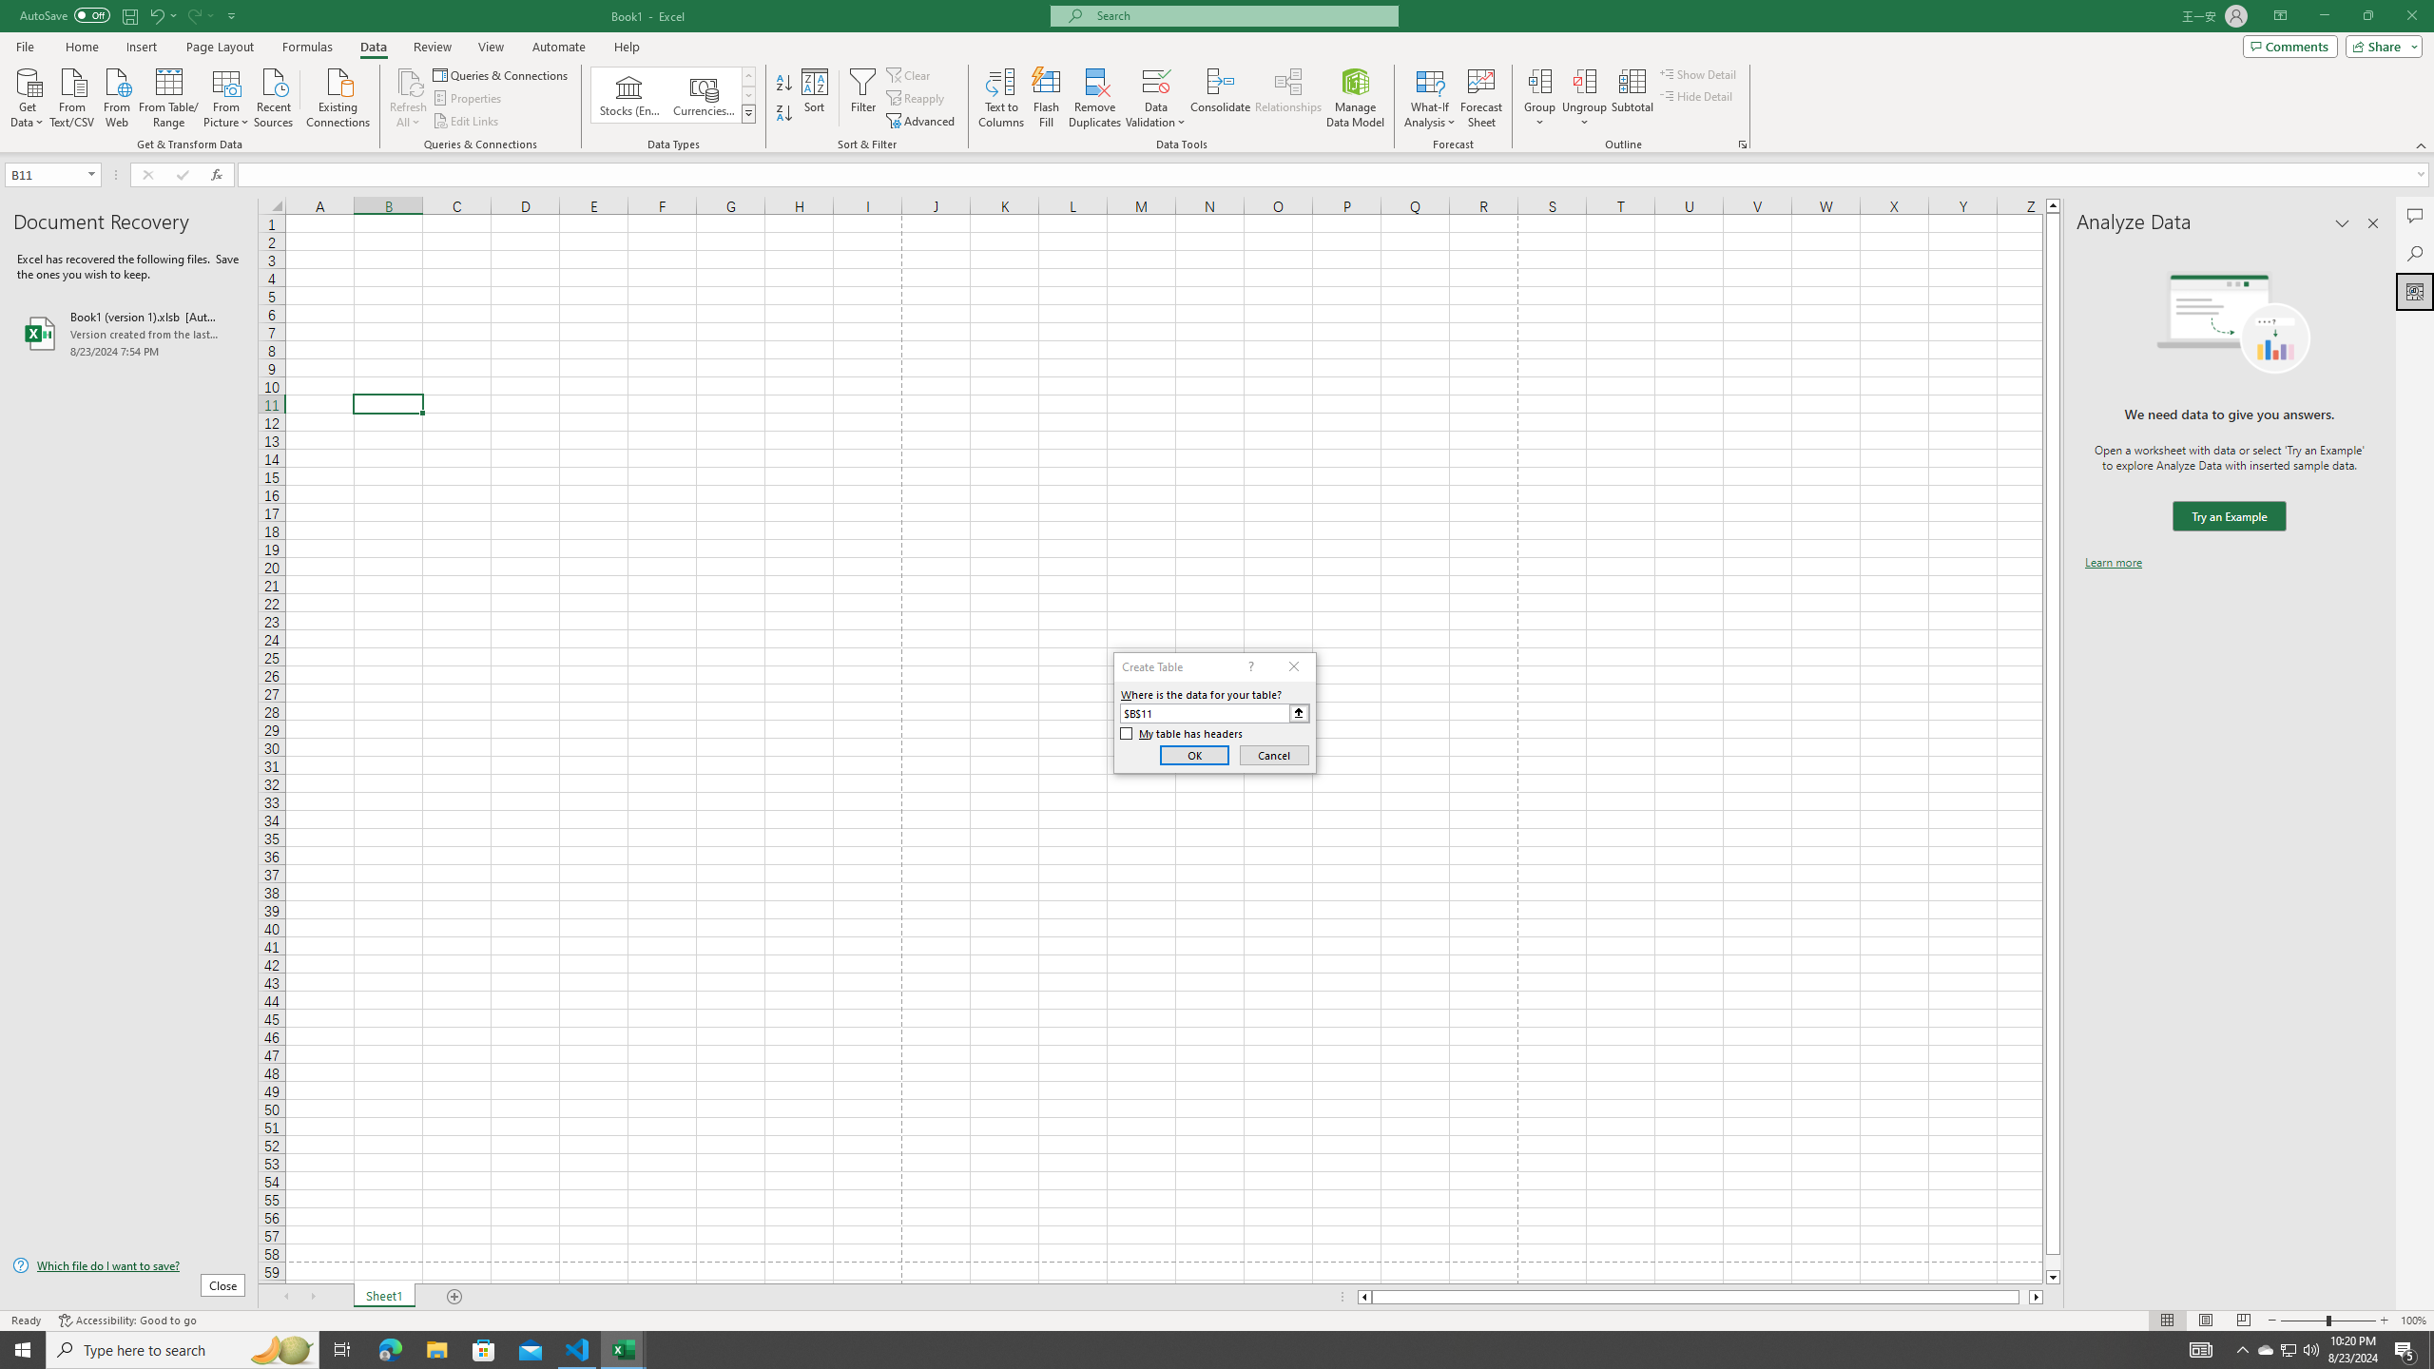  What do you see at coordinates (72, 96) in the screenshot?
I see `From Text/CSV` at bounding box center [72, 96].